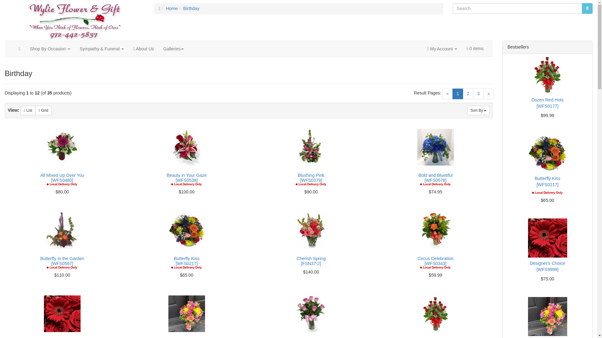 This screenshot has height=338, width=602. I want to click on  Next Page , so click(488, 94).